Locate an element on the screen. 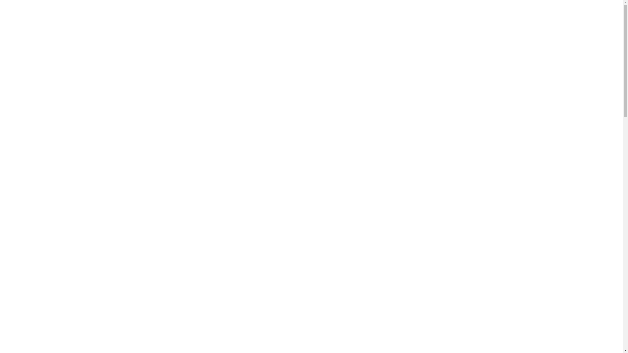 The width and height of the screenshot is (628, 353). Willkommen is located at coordinates (27, 225).